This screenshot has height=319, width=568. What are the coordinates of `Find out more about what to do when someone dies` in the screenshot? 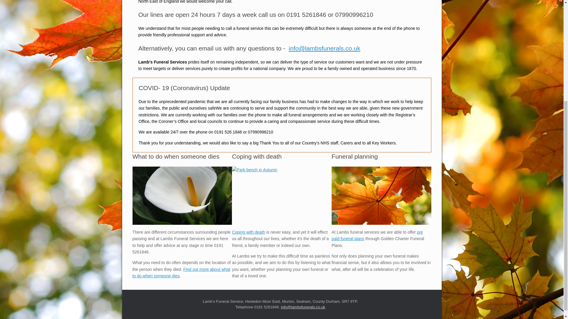 It's located at (181, 272).